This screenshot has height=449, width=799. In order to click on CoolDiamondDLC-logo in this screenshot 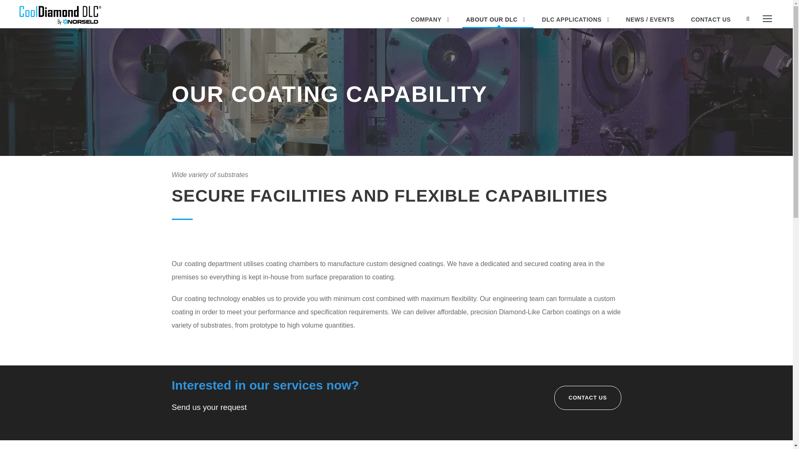, I will do `click(60, 14)`.